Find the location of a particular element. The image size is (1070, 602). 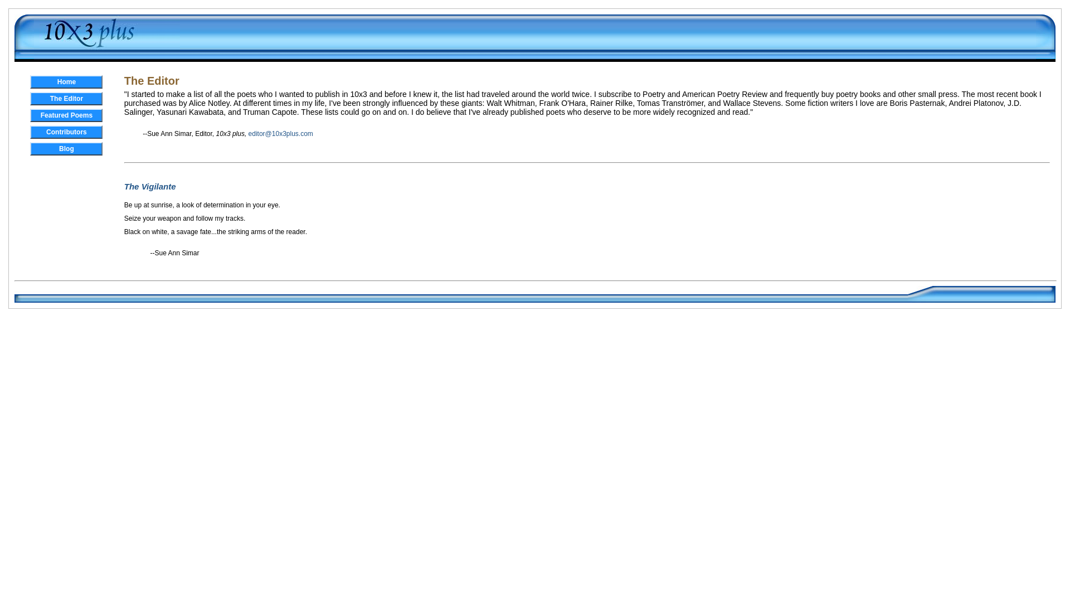

Blog is located at coordinates (66, 149).